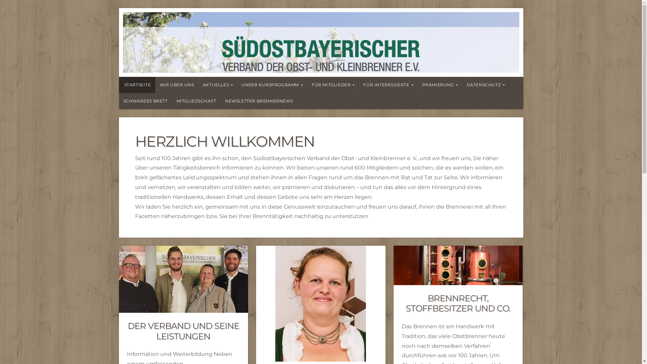  What do you see at coordinates (218, 85) in the screenshot?
I see `AKTUELLES` at bounding box center [218, 85].